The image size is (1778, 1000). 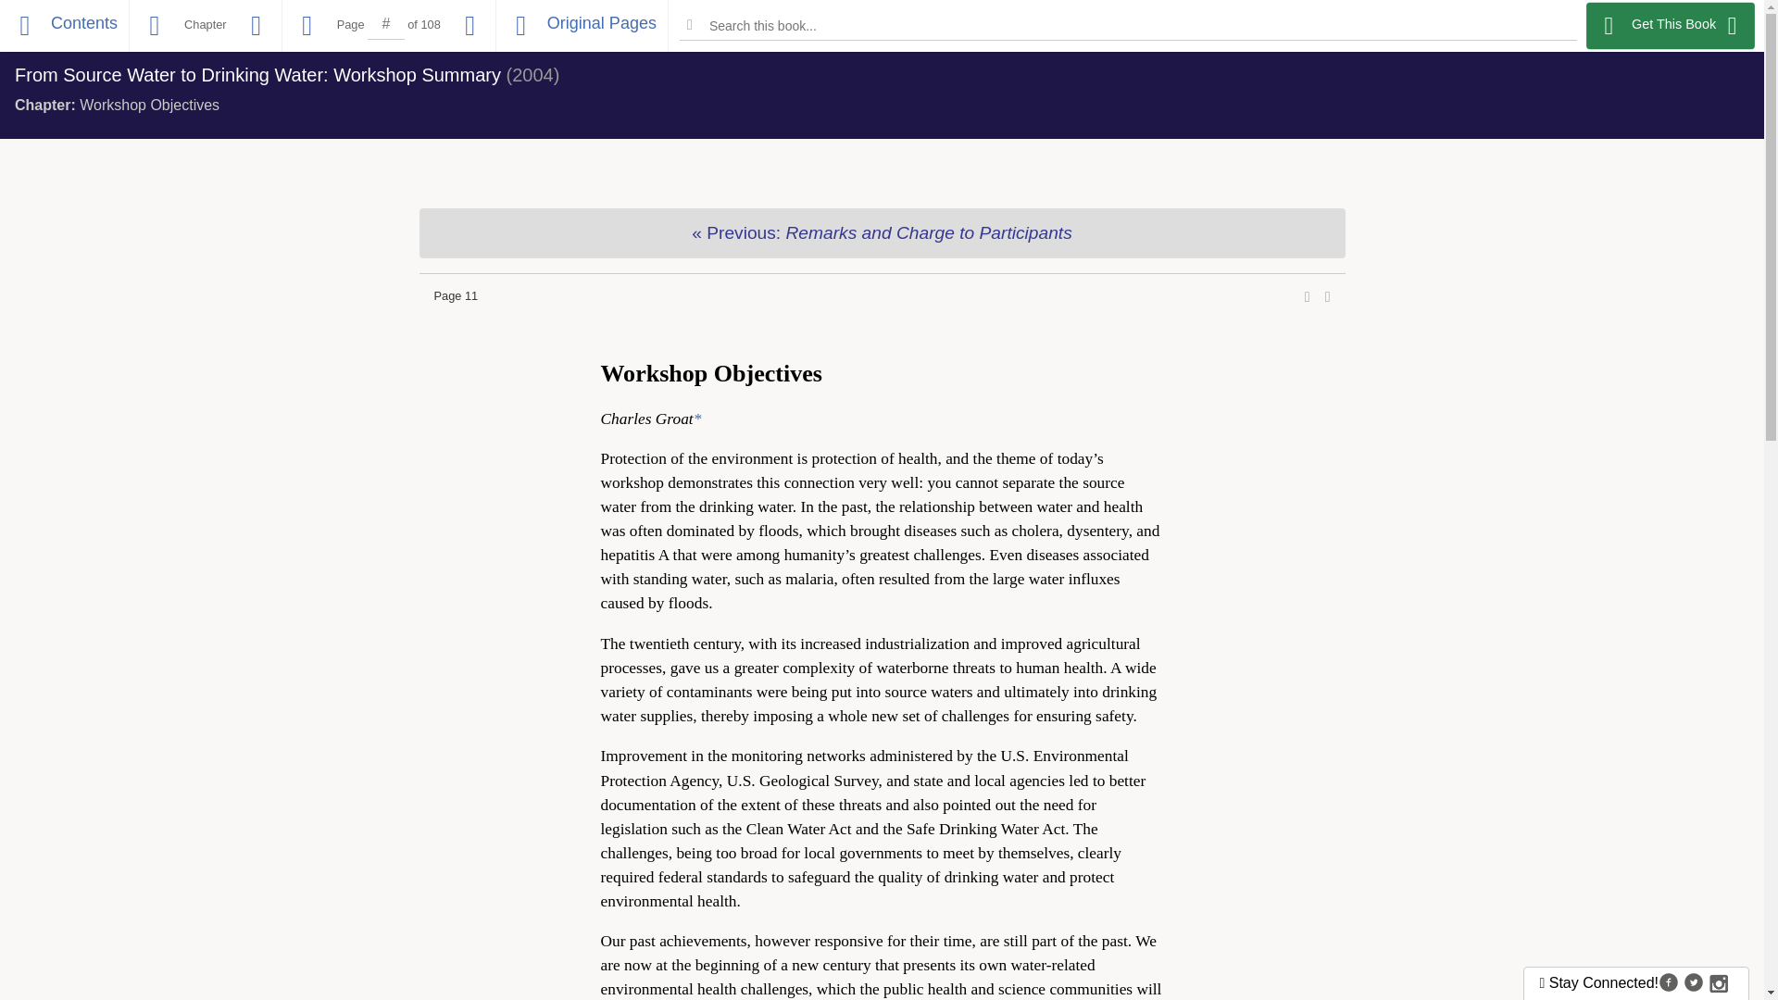 I want to click on Register, so click(x=1619, y=27).